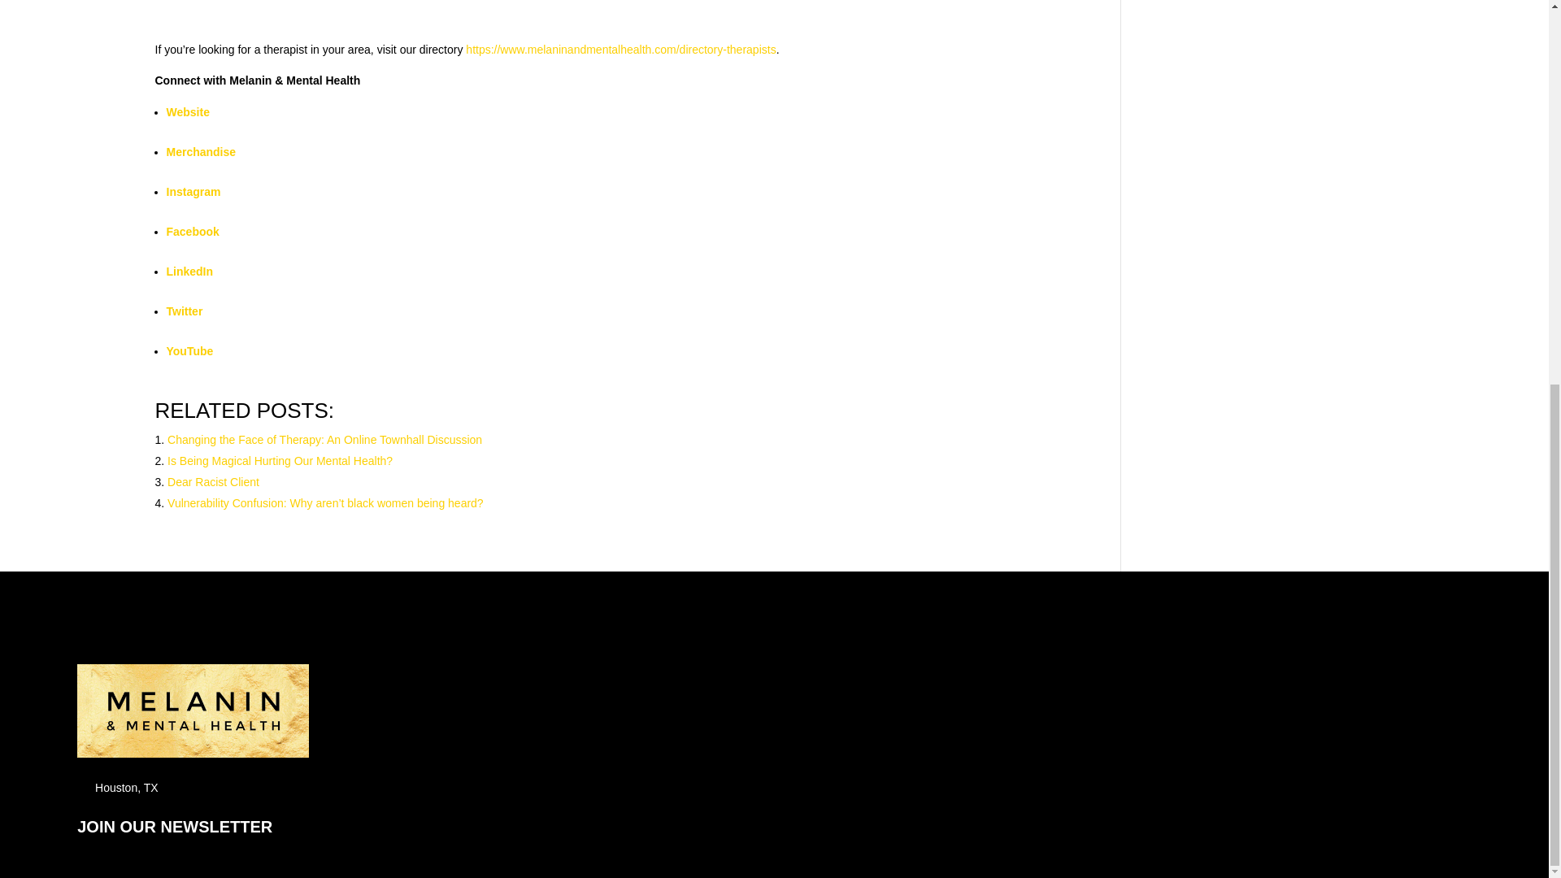 This screenshot has width=1561, height=878. Describe the element at coordinates (324, 439) in the screenshot. I see `Changing the Face of Therapy: An Online Townhall Discussion` at that location.